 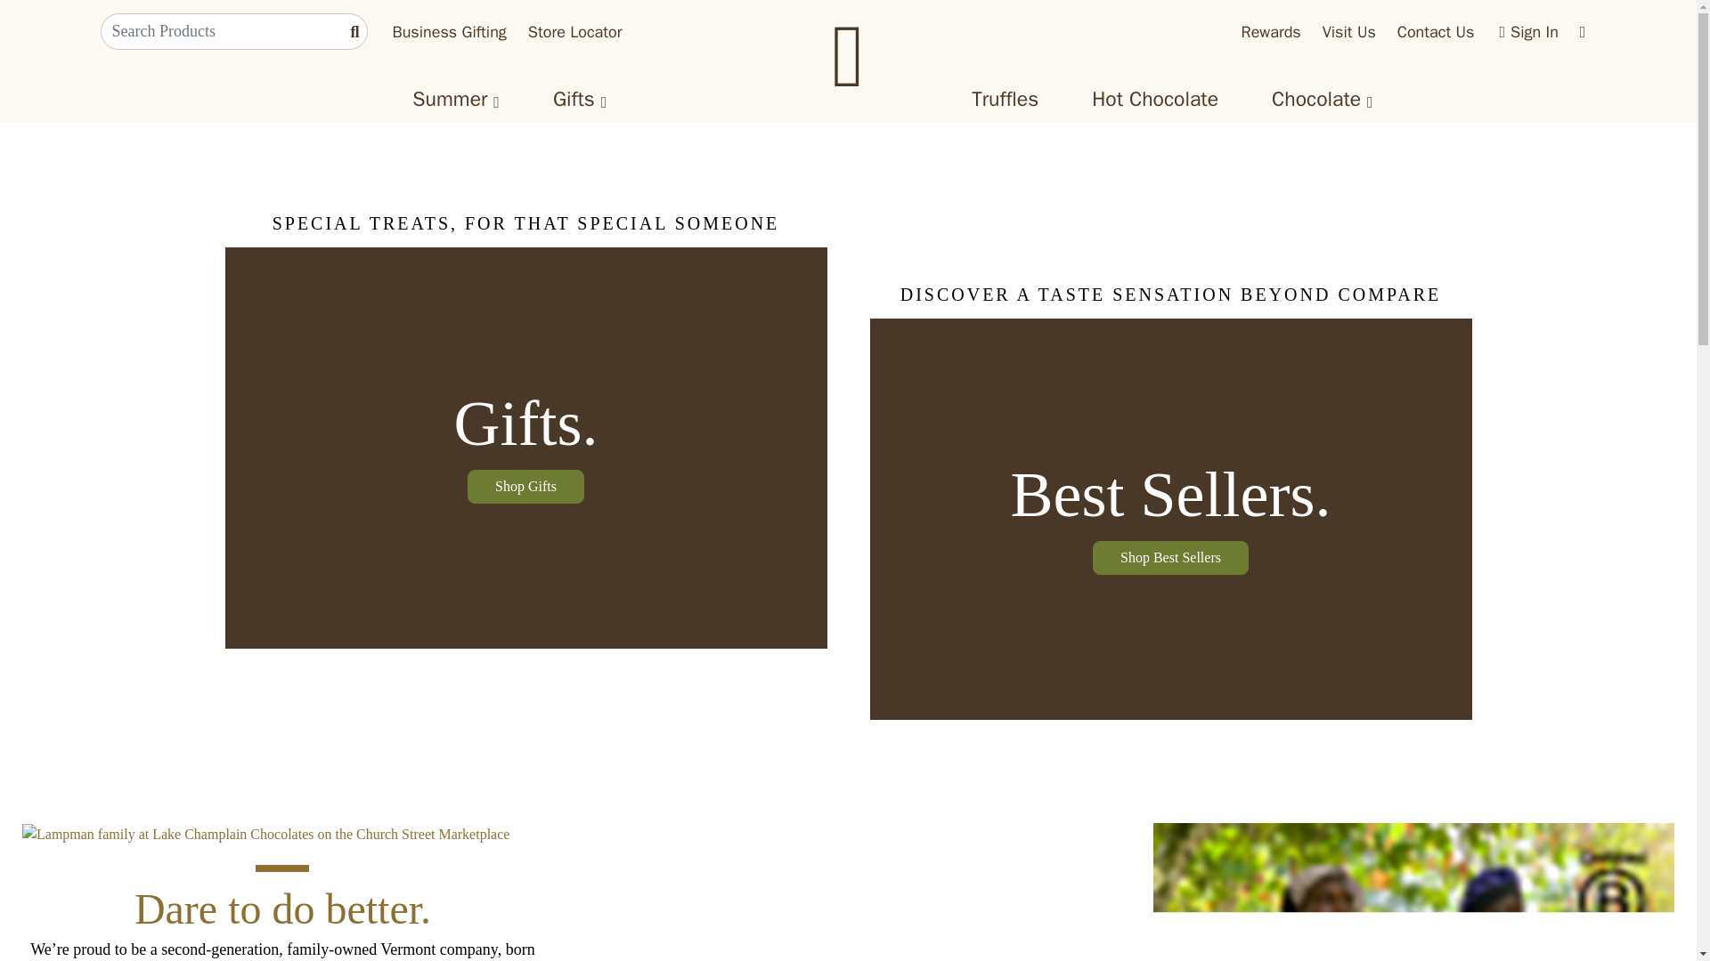 What do you see at coordinates (449, 31) in the screenshot?
I see `Business Gifting` at bounding box center [449, 31].